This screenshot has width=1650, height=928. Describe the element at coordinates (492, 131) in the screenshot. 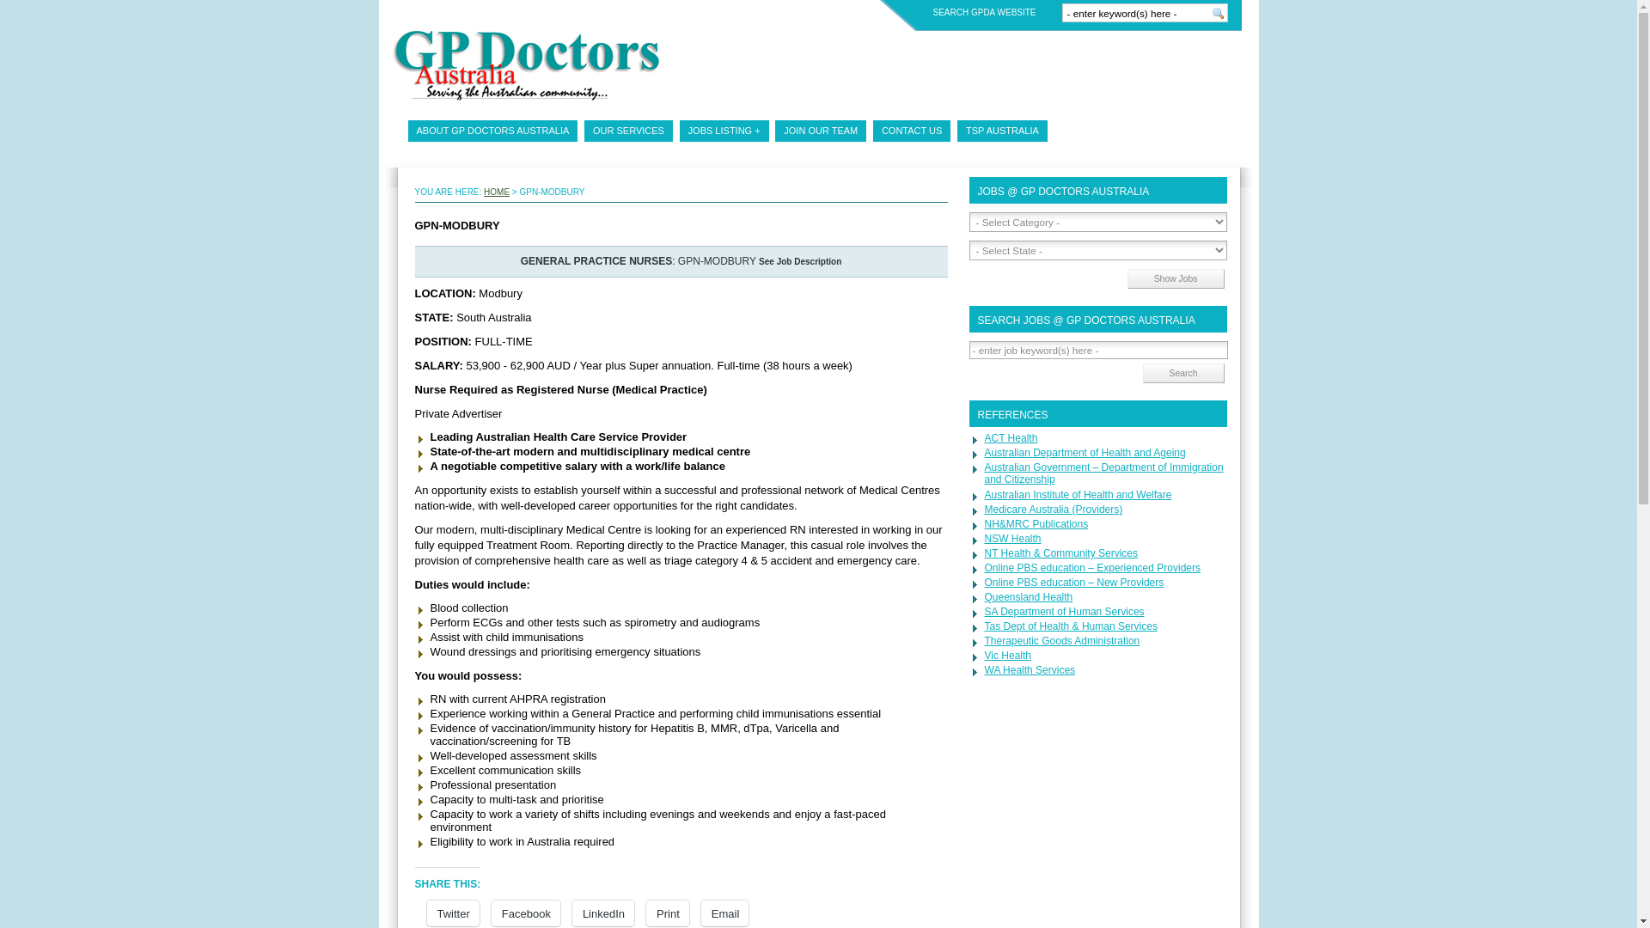

I see `ABOUT GP DOCTORS AUSTRALIA` at that location.